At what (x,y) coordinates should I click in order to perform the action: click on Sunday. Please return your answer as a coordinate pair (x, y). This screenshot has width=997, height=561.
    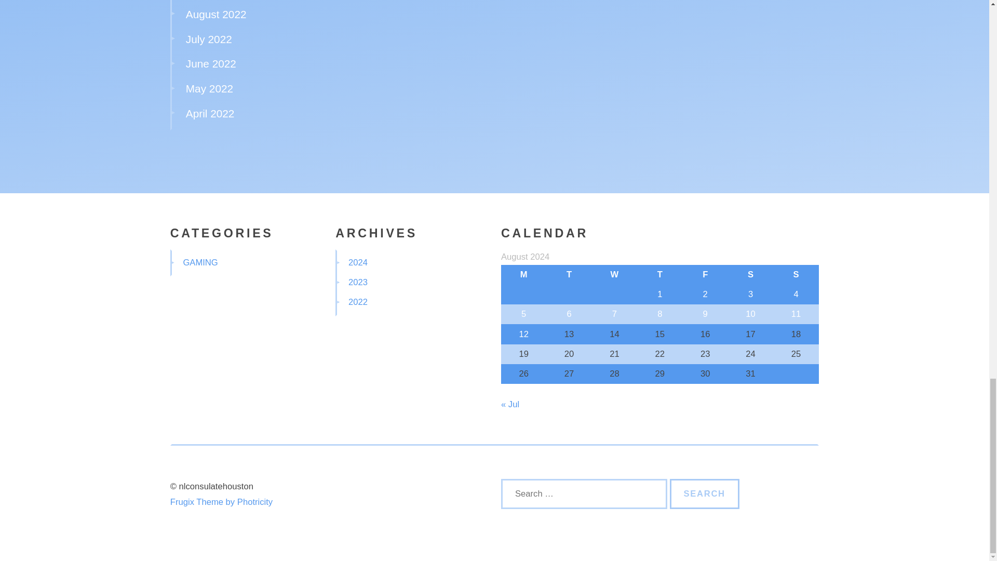
    Looking at the image, I should click on (796, 274).